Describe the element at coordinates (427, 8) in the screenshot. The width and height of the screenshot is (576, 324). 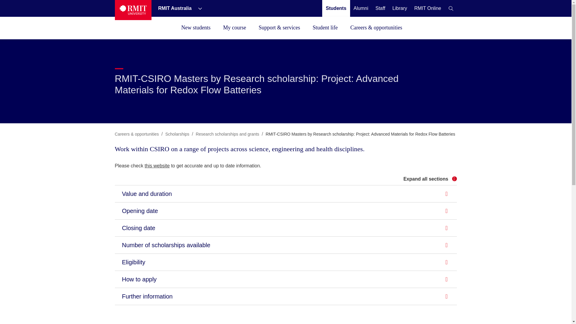
I see `RMIT Online` at that location.